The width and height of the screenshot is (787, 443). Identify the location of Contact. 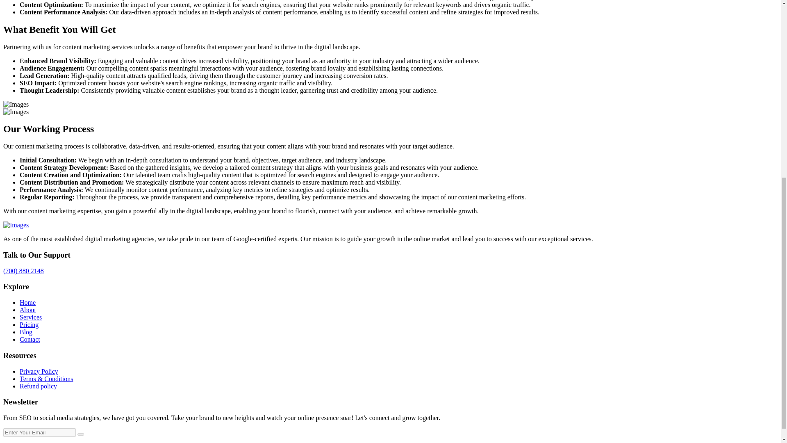
(30, 339).